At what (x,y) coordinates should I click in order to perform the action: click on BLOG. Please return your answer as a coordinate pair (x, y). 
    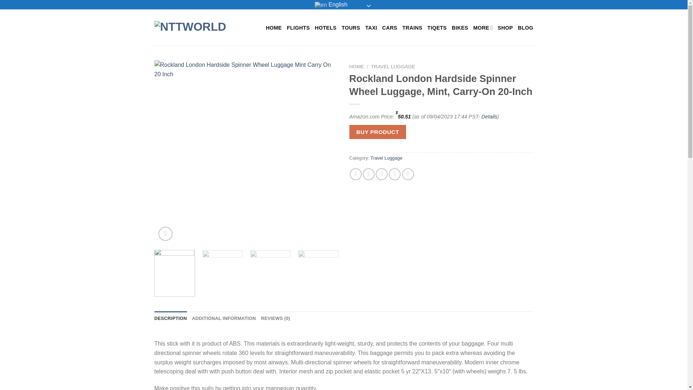
    Looking at the image, I should click on (526, 28).